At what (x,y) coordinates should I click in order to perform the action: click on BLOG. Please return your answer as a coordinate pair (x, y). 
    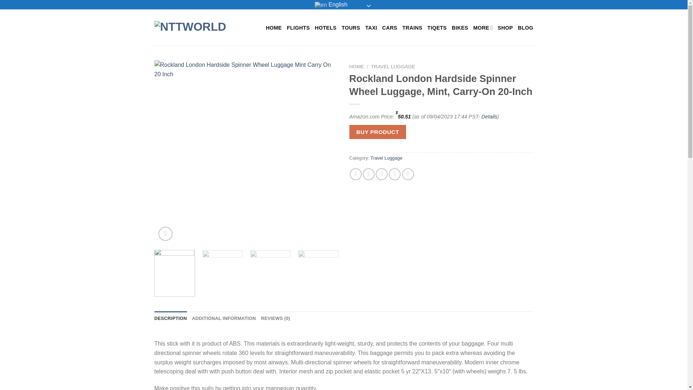
    Looking at the image, I should click on (526, 28).